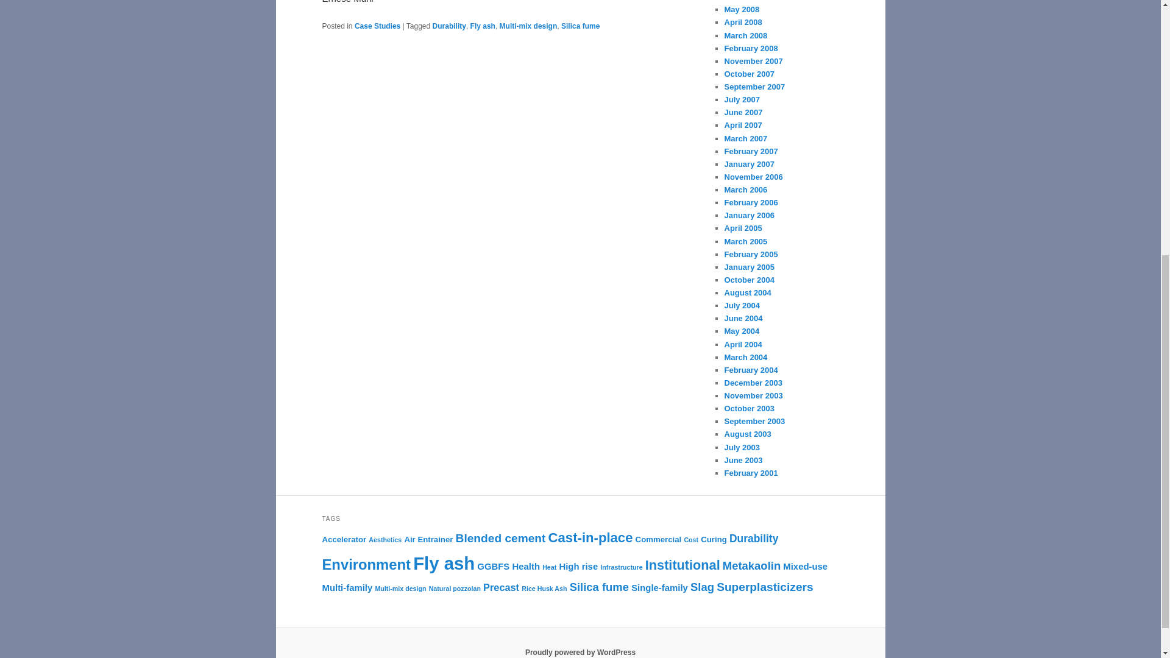  I want to click on Case Studies, so click(377, 26).